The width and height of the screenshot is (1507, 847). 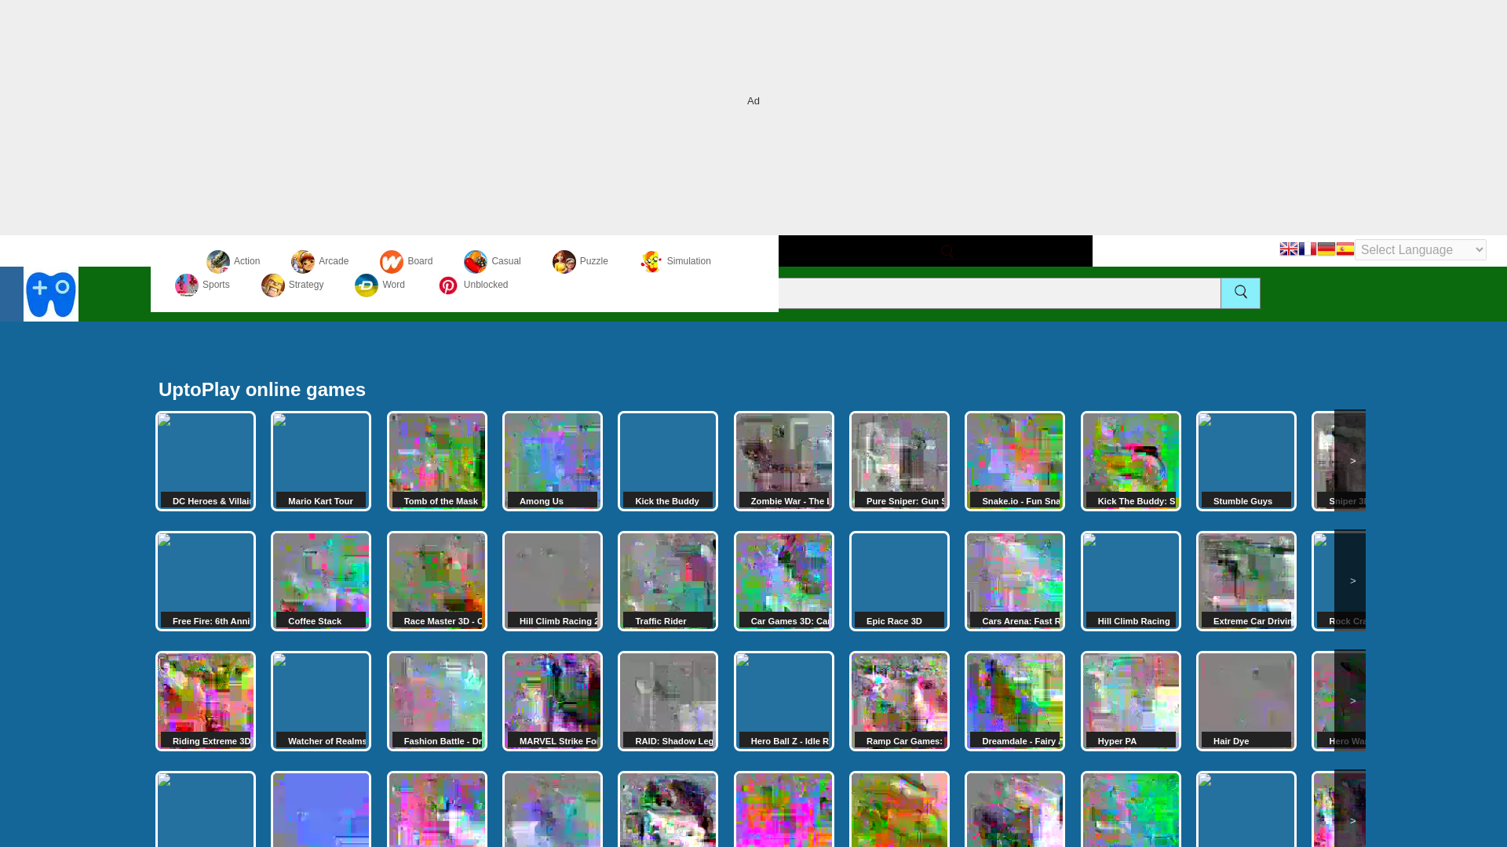 I want to click on Board, so click(x=406, y=261).